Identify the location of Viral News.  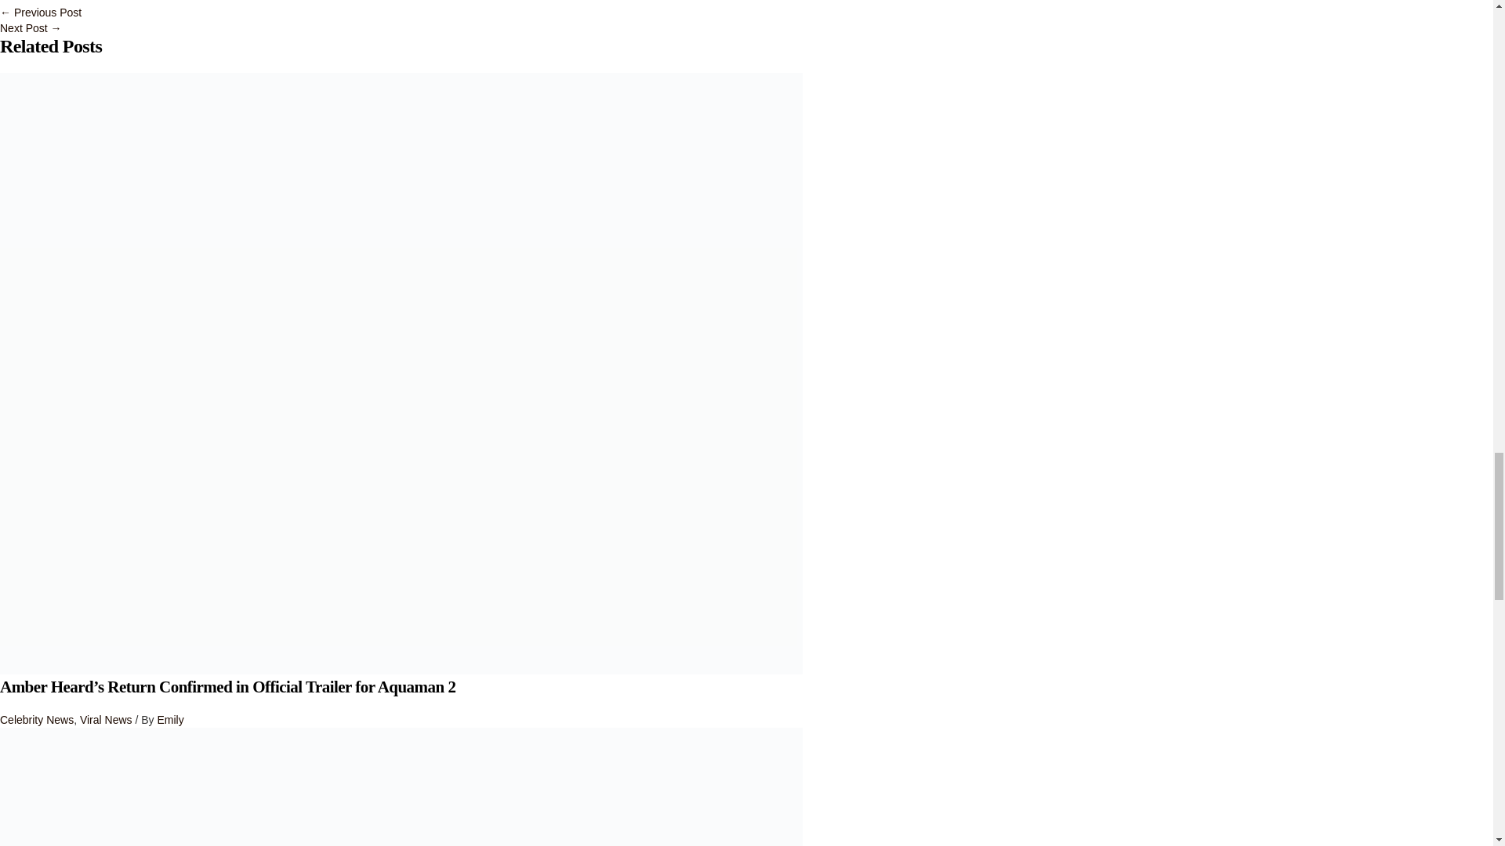
(105, 719).